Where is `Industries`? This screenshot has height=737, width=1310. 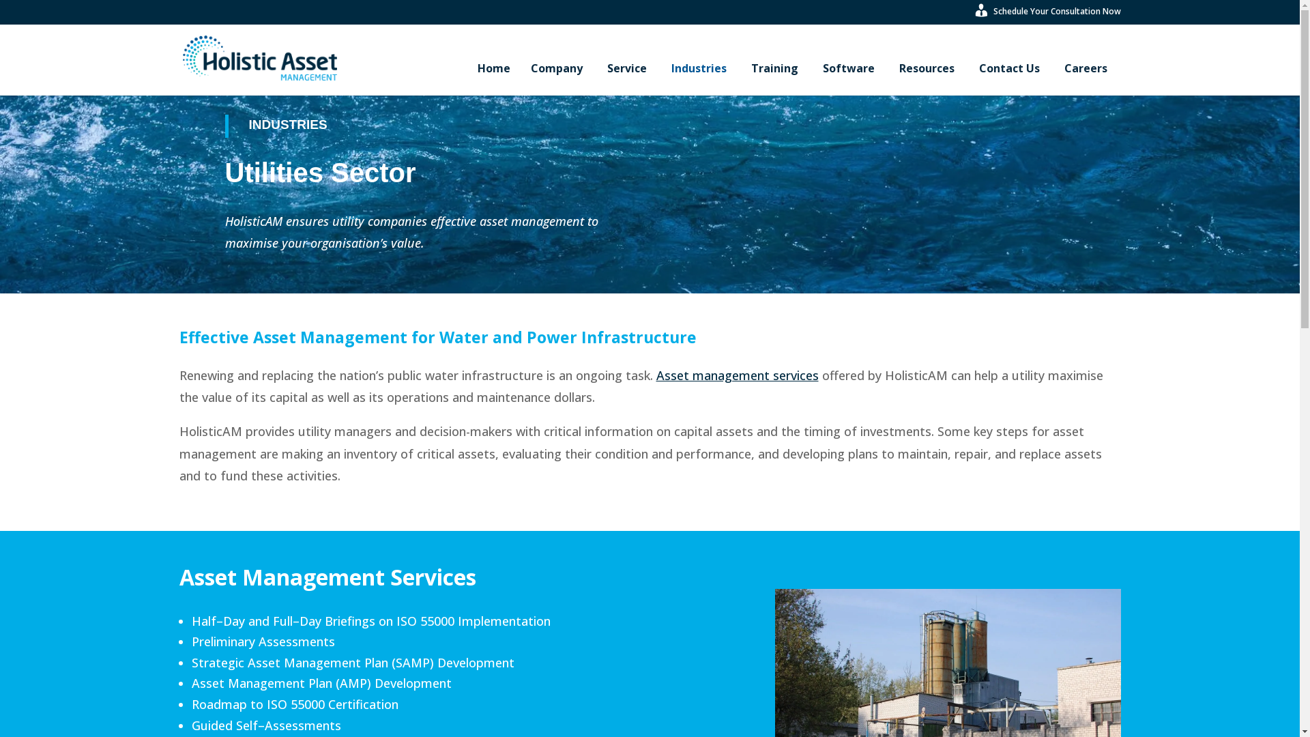
Industries is located at coordinates (701, 68).